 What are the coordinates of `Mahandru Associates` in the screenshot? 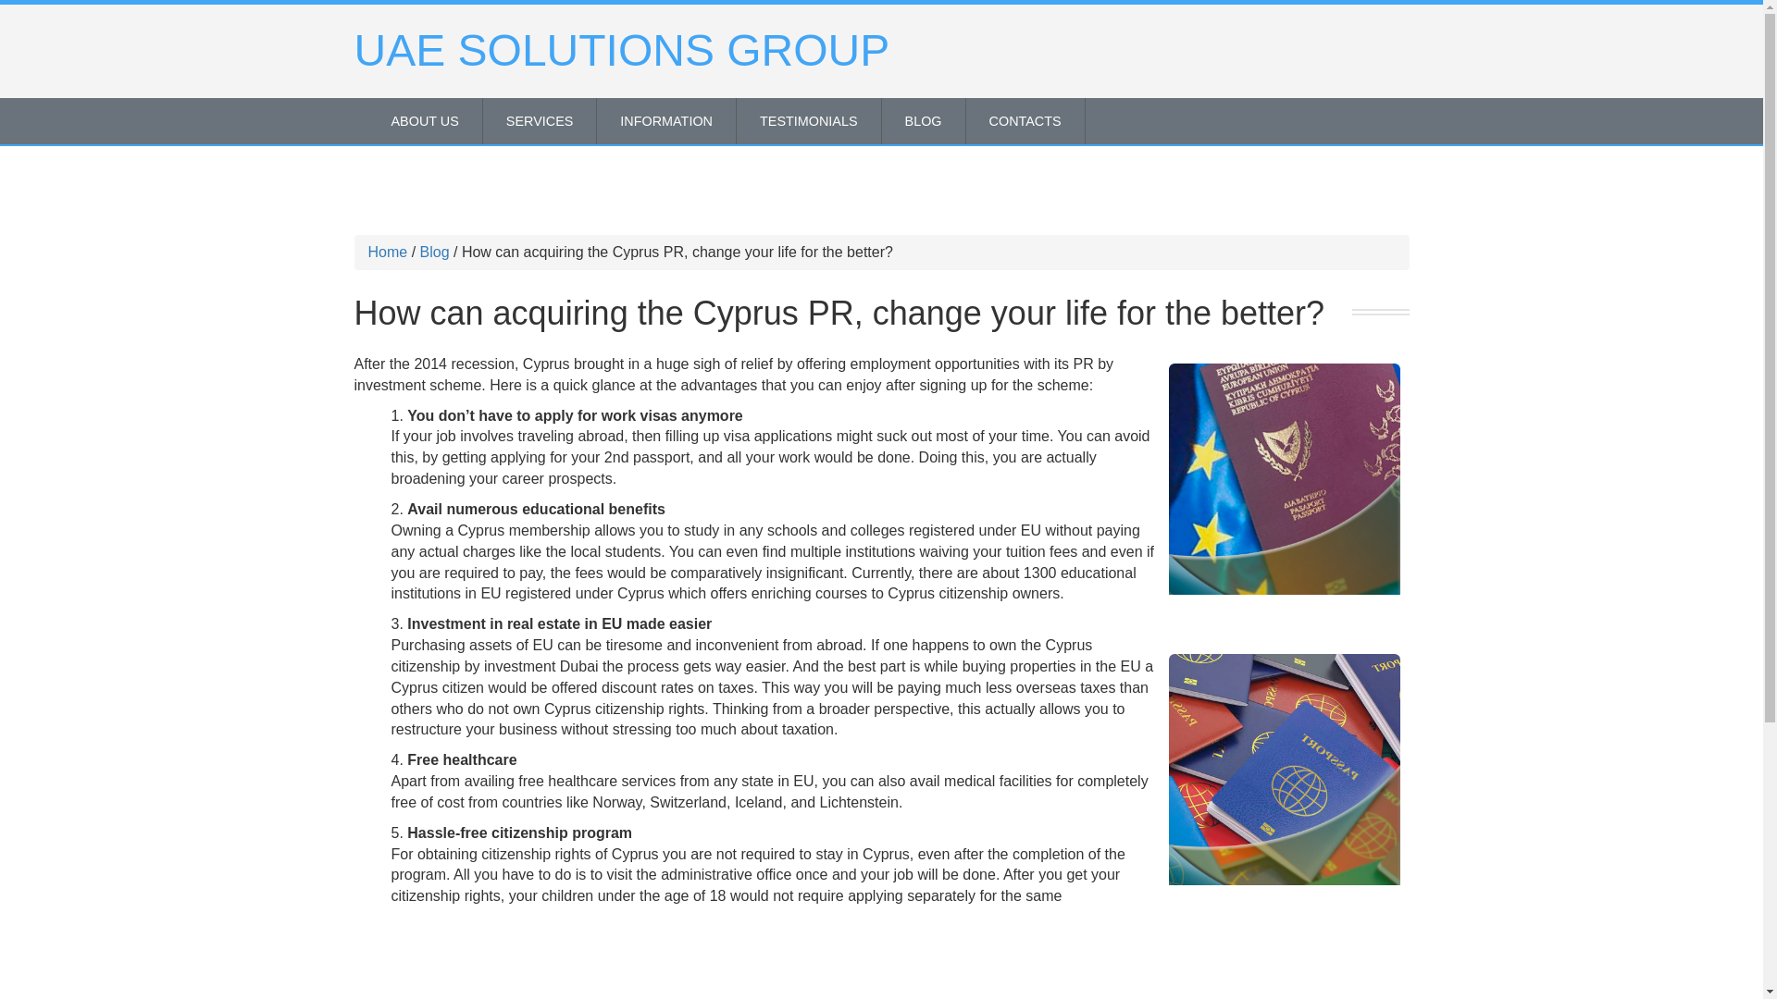 It's located at (1283, 770).